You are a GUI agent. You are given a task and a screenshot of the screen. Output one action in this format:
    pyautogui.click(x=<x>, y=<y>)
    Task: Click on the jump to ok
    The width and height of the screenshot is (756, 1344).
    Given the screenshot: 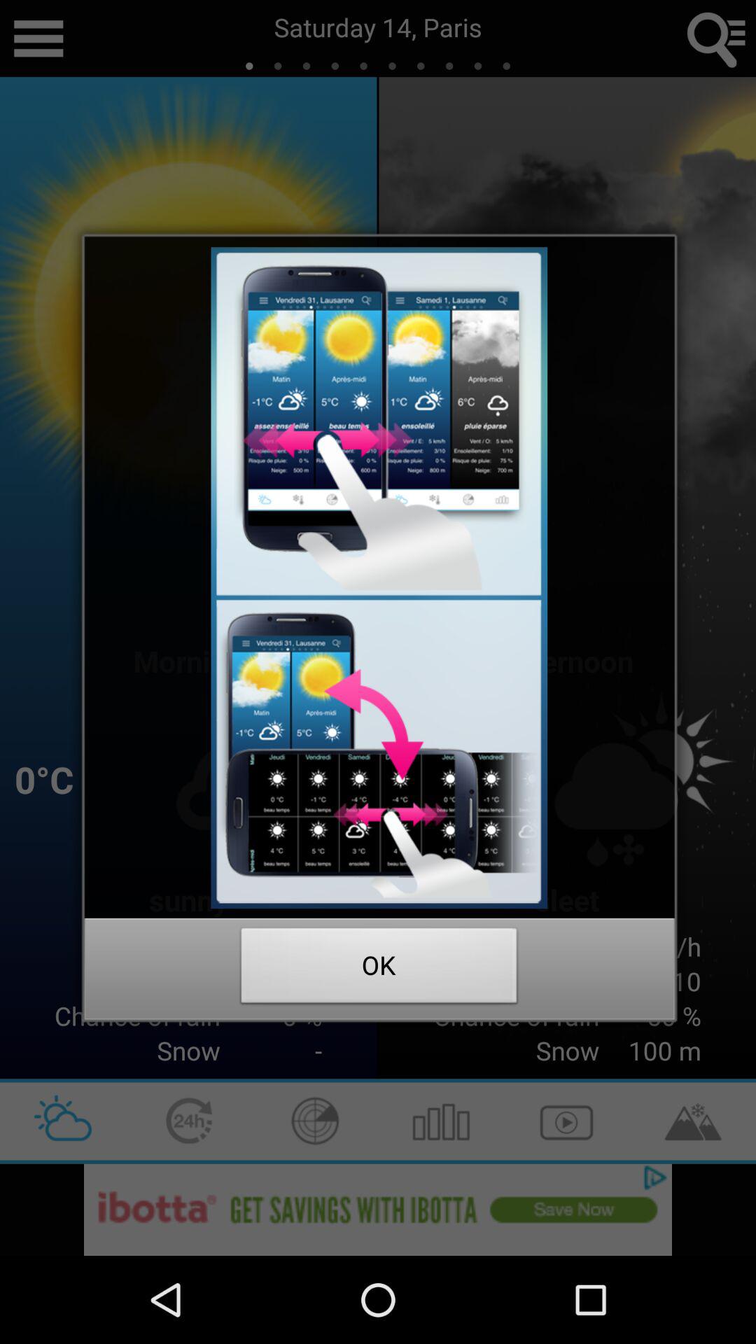 What is the action you would take?
    pyautogui.click(x=379, y=969)
    